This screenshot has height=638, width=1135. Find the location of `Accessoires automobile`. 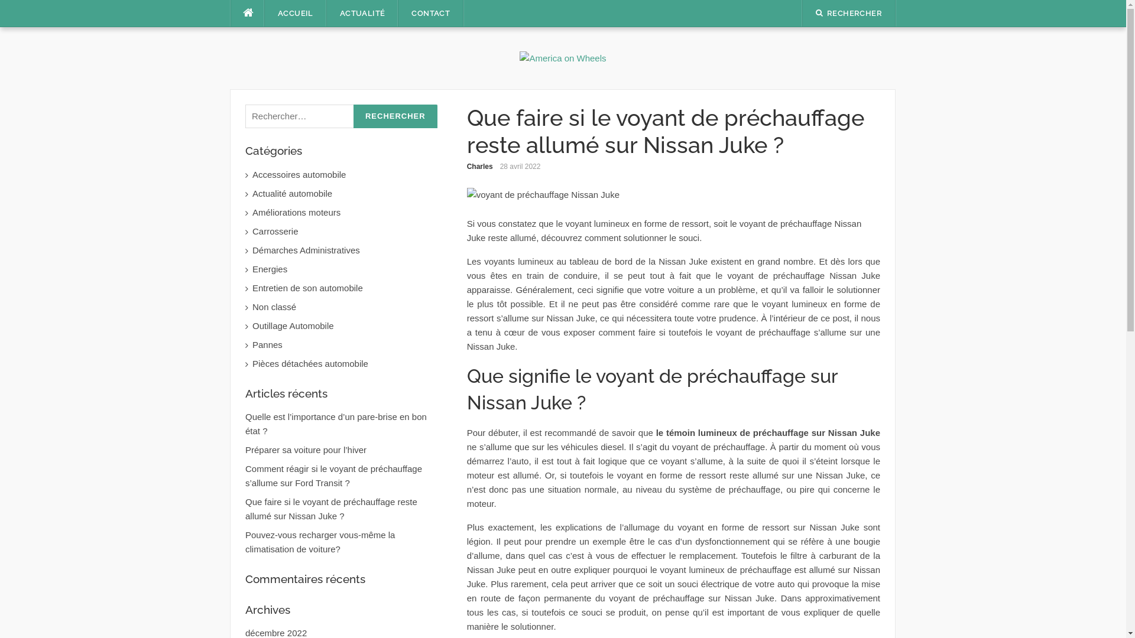

Accessoires automobile is located at coordinates (345, 175).